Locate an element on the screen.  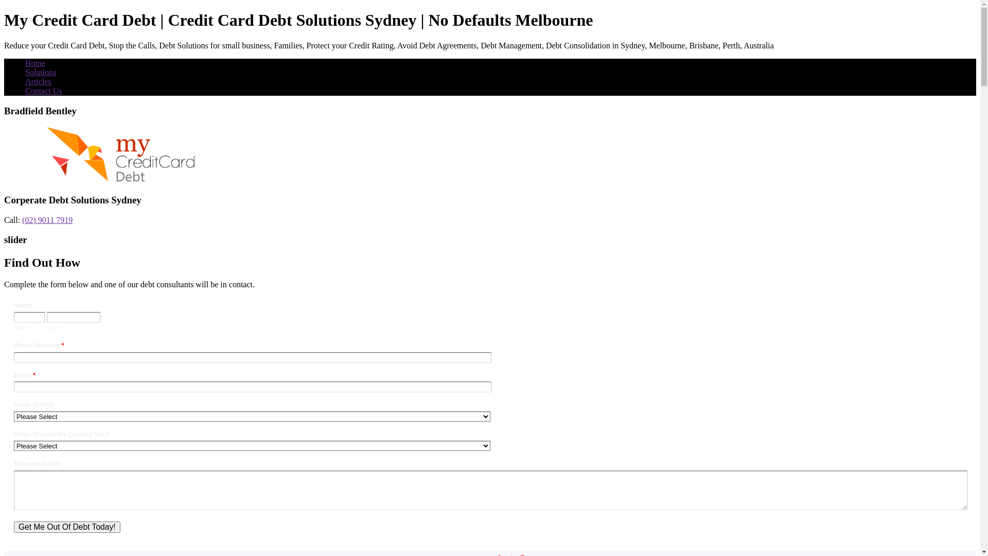
Solutions is located at coordinates (41, 72).